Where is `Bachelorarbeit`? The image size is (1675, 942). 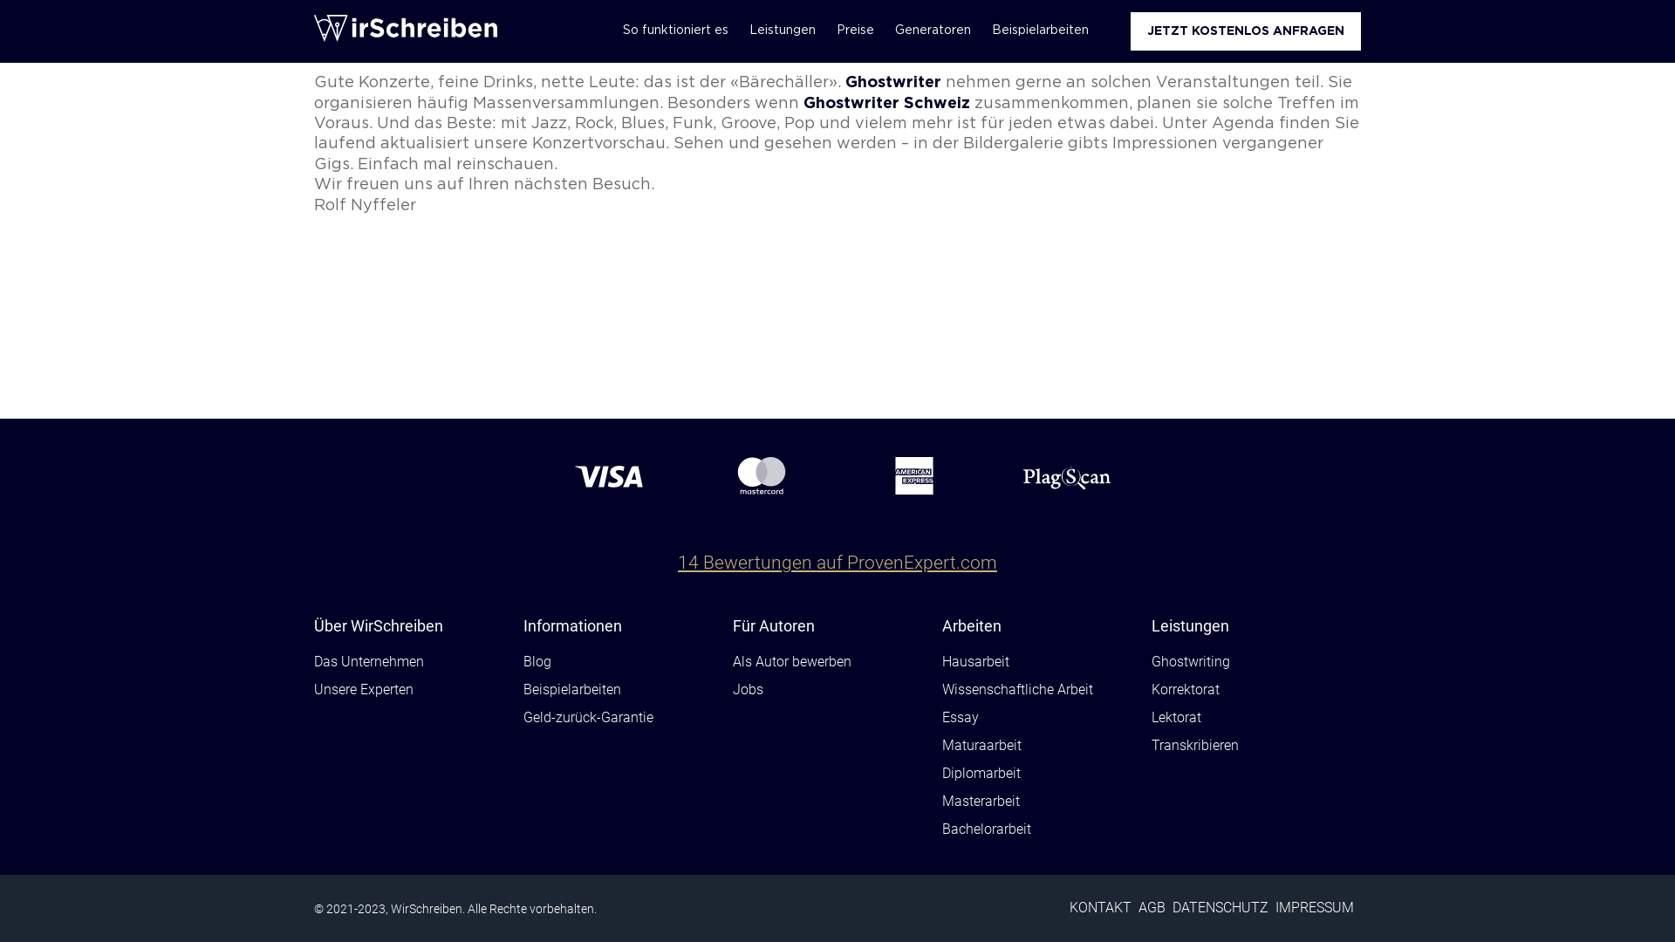
Bachelorarbeit is located at coordinates (987, 830).